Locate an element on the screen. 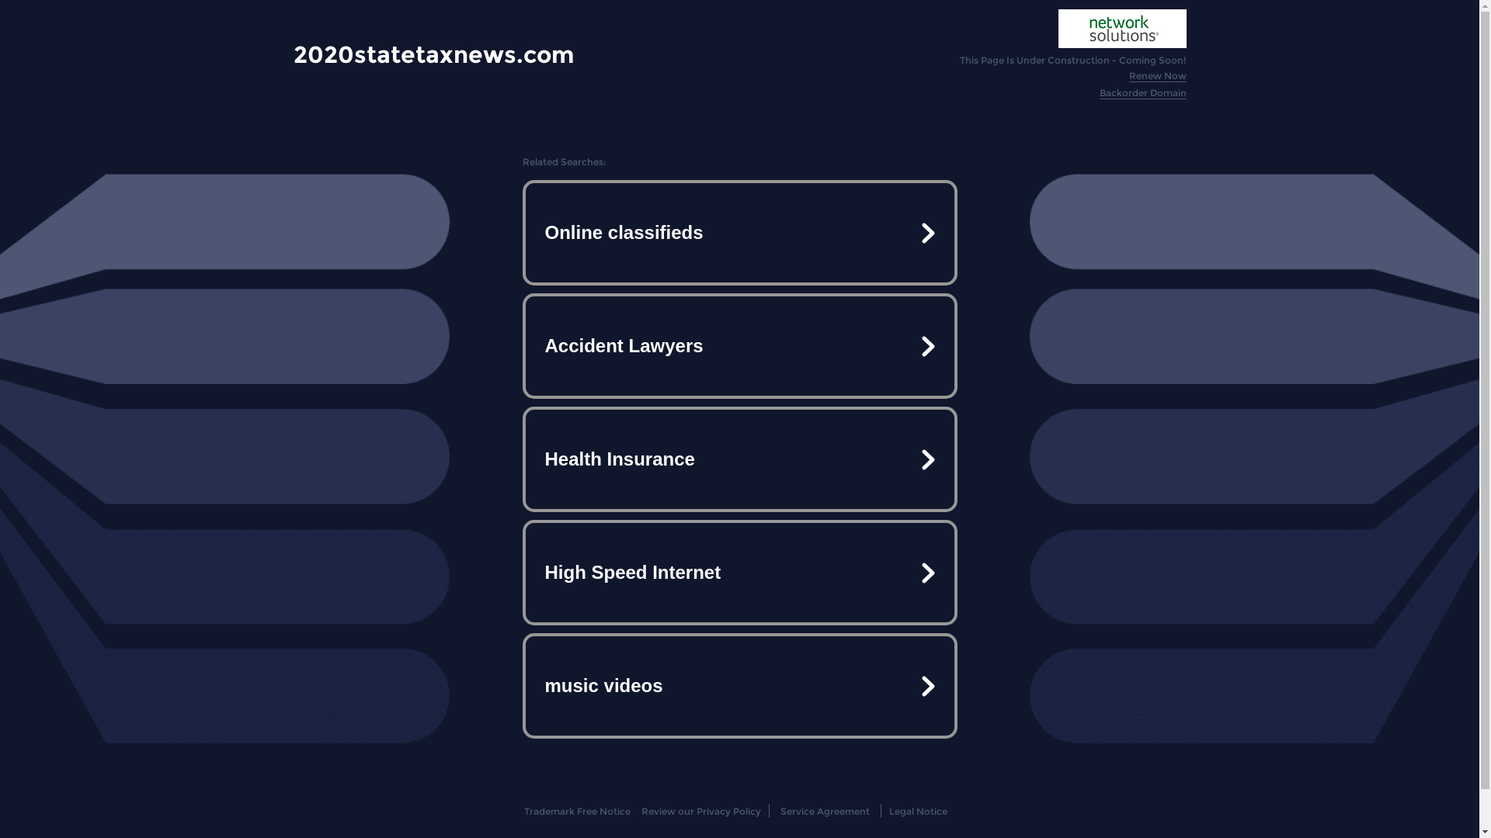 This screenshot has height=838, width=1491. Review our Privacy Policy is located at coordinates (700, 812).